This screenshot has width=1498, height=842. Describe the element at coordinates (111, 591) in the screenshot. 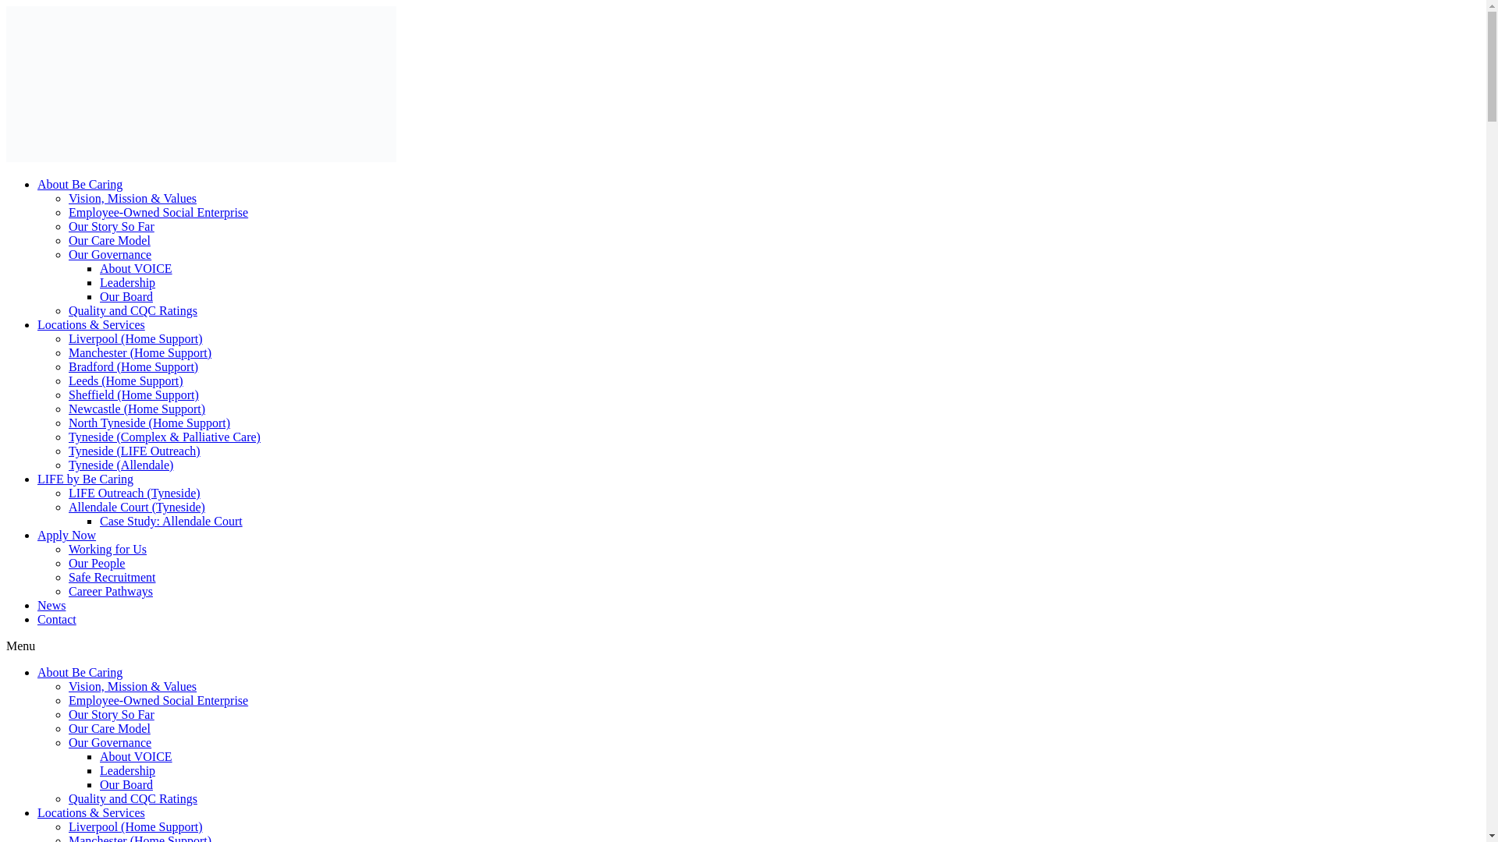

I see `Career Pathways` at that location.